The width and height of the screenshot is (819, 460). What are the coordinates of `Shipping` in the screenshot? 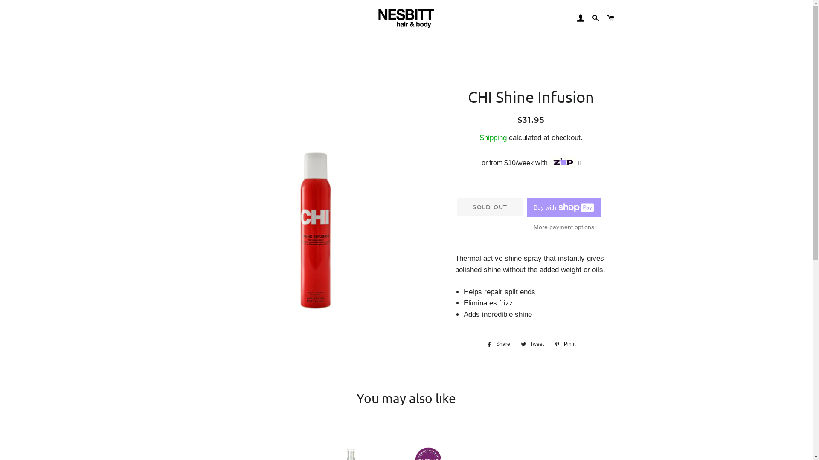 It's located at (493, 138).